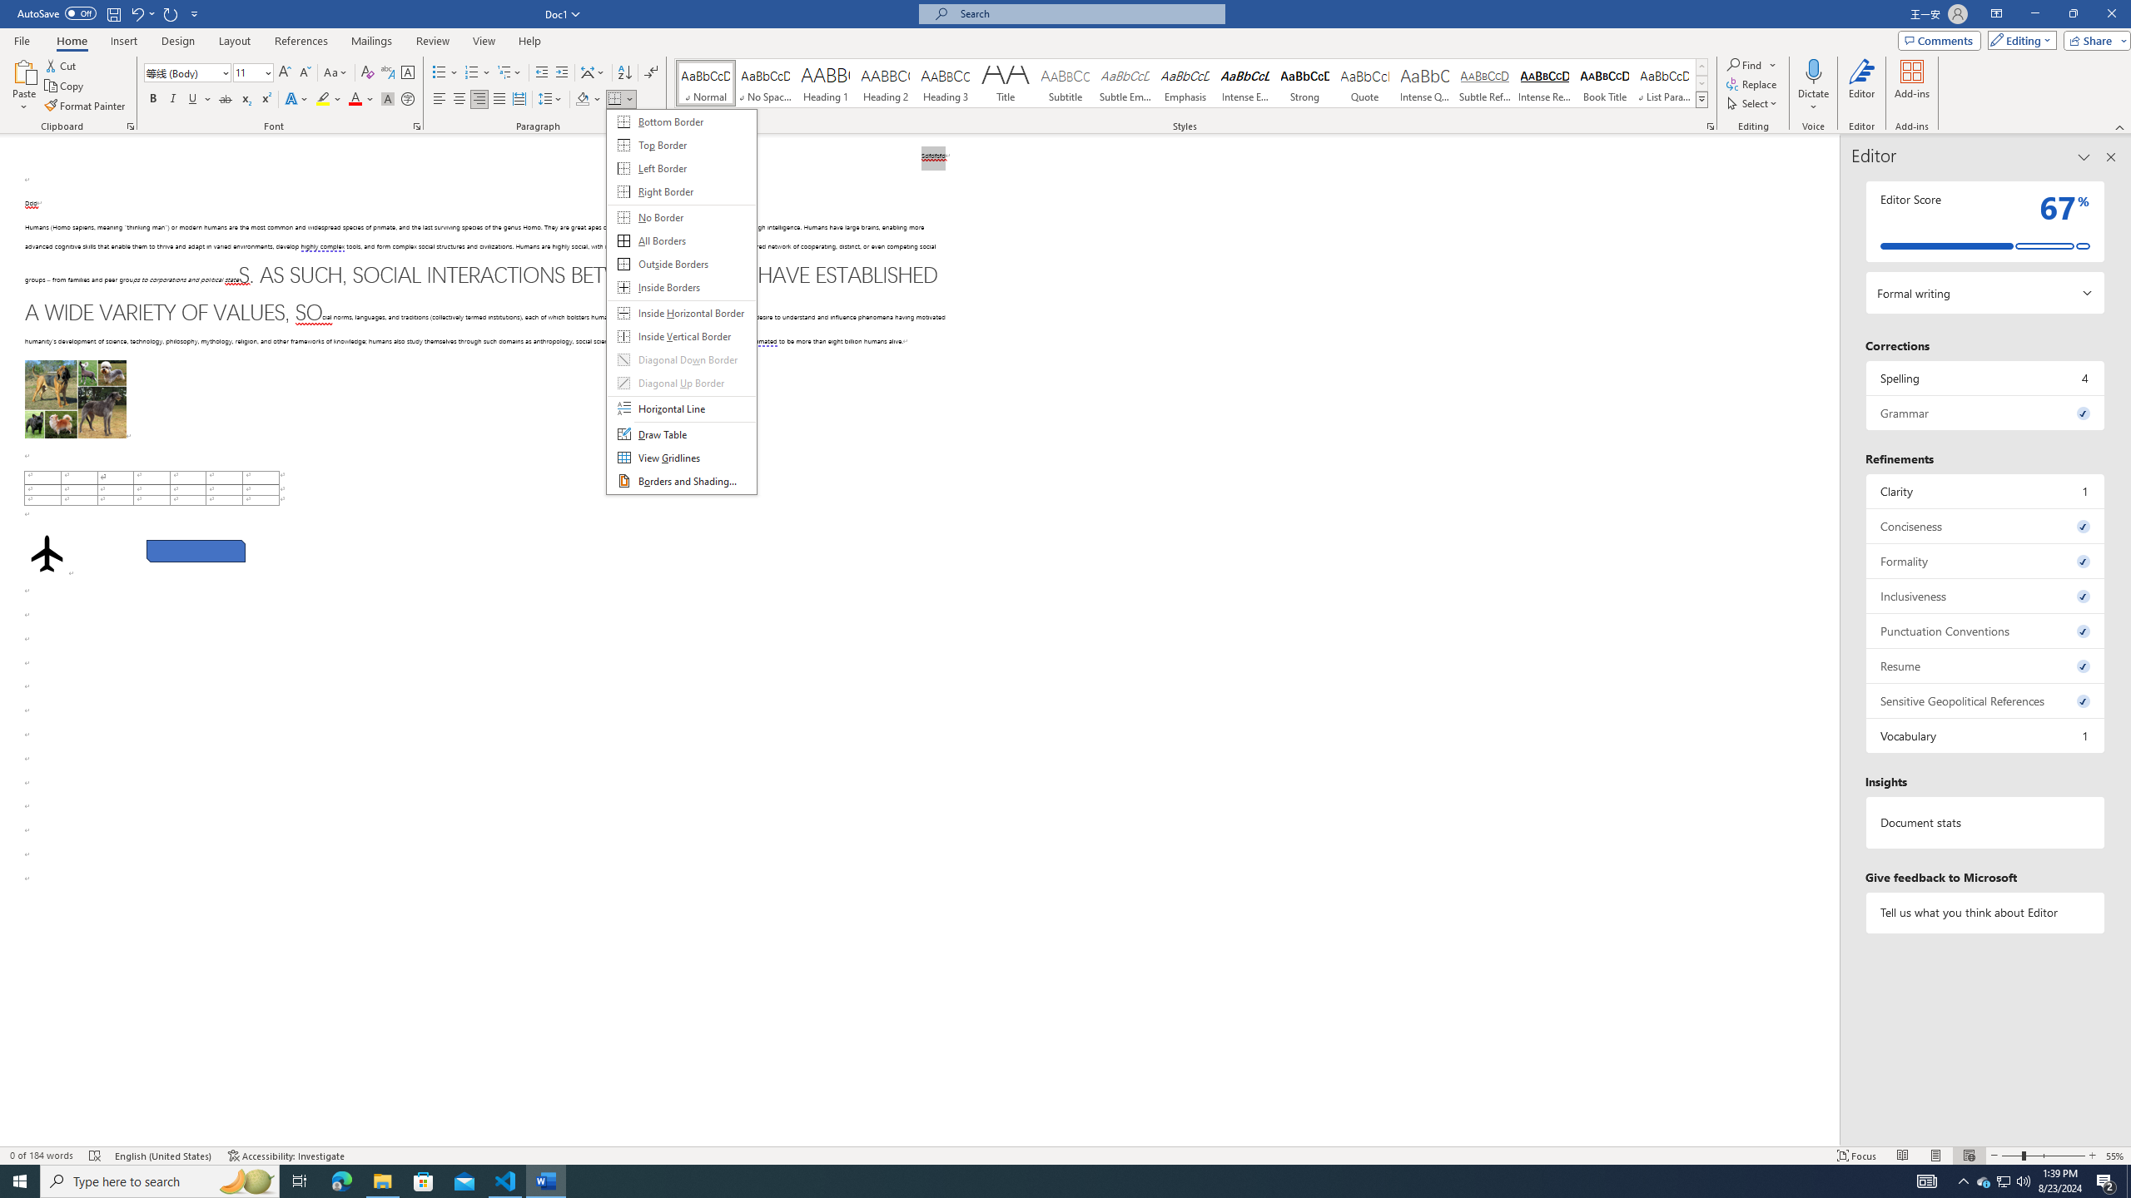 The image size is (2131, 1198). What do you see at coordinates (445, 73) in the screenshot?
I see `Bullets` at bounding box center [445, 73].